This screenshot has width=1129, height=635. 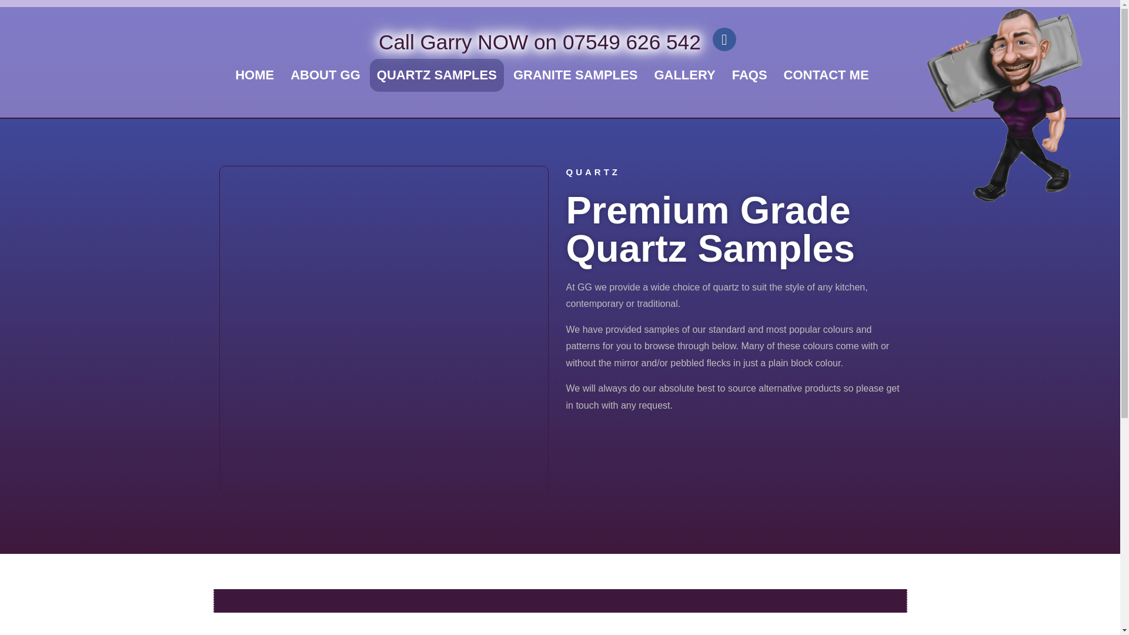 I want to click on CONTACT ME, so click(x=826, y=75).